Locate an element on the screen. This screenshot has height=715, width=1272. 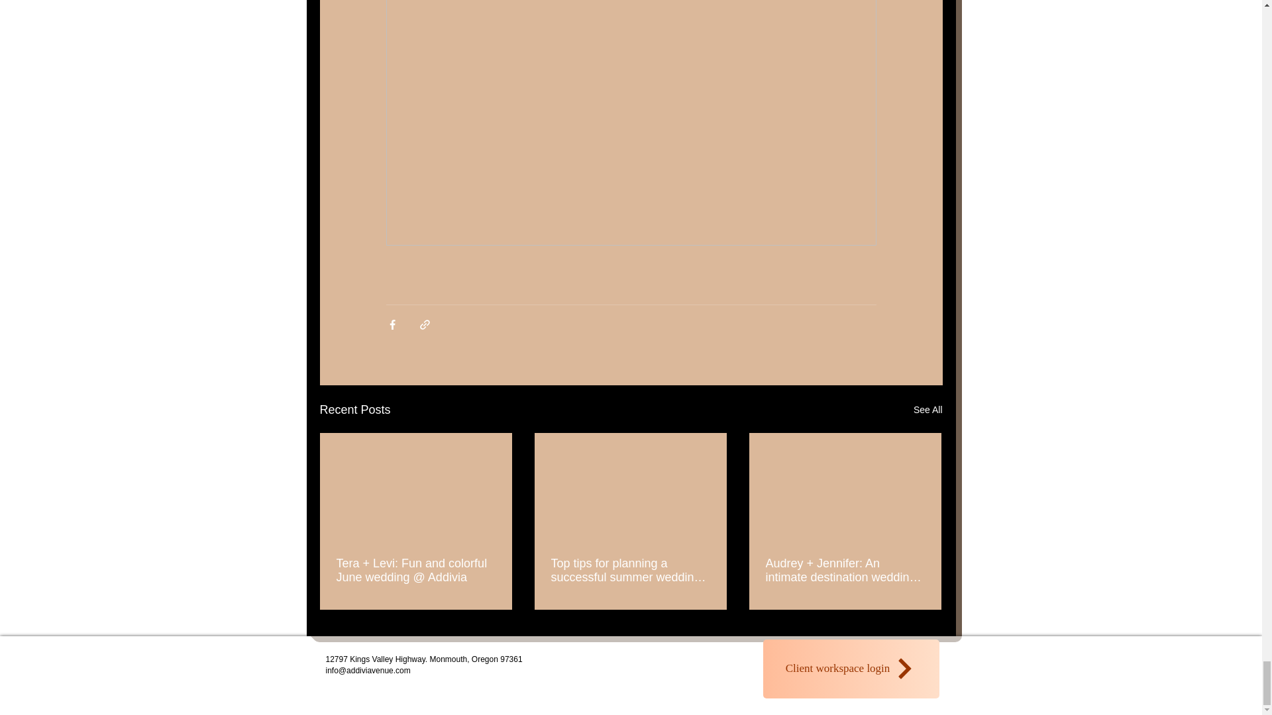
Top tips for planning a successful summer wedding in Oregon is located at coordinates (630, 571).